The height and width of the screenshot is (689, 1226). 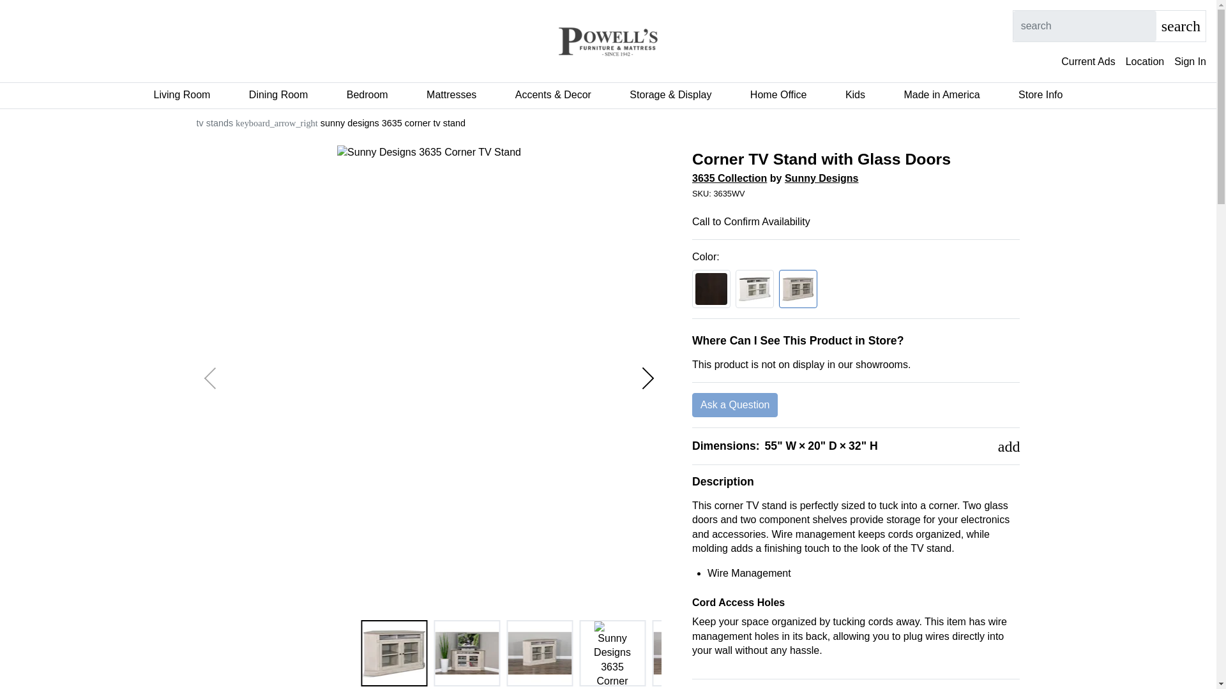 I want to click on Current Ads, so click(x=1088, y=63).